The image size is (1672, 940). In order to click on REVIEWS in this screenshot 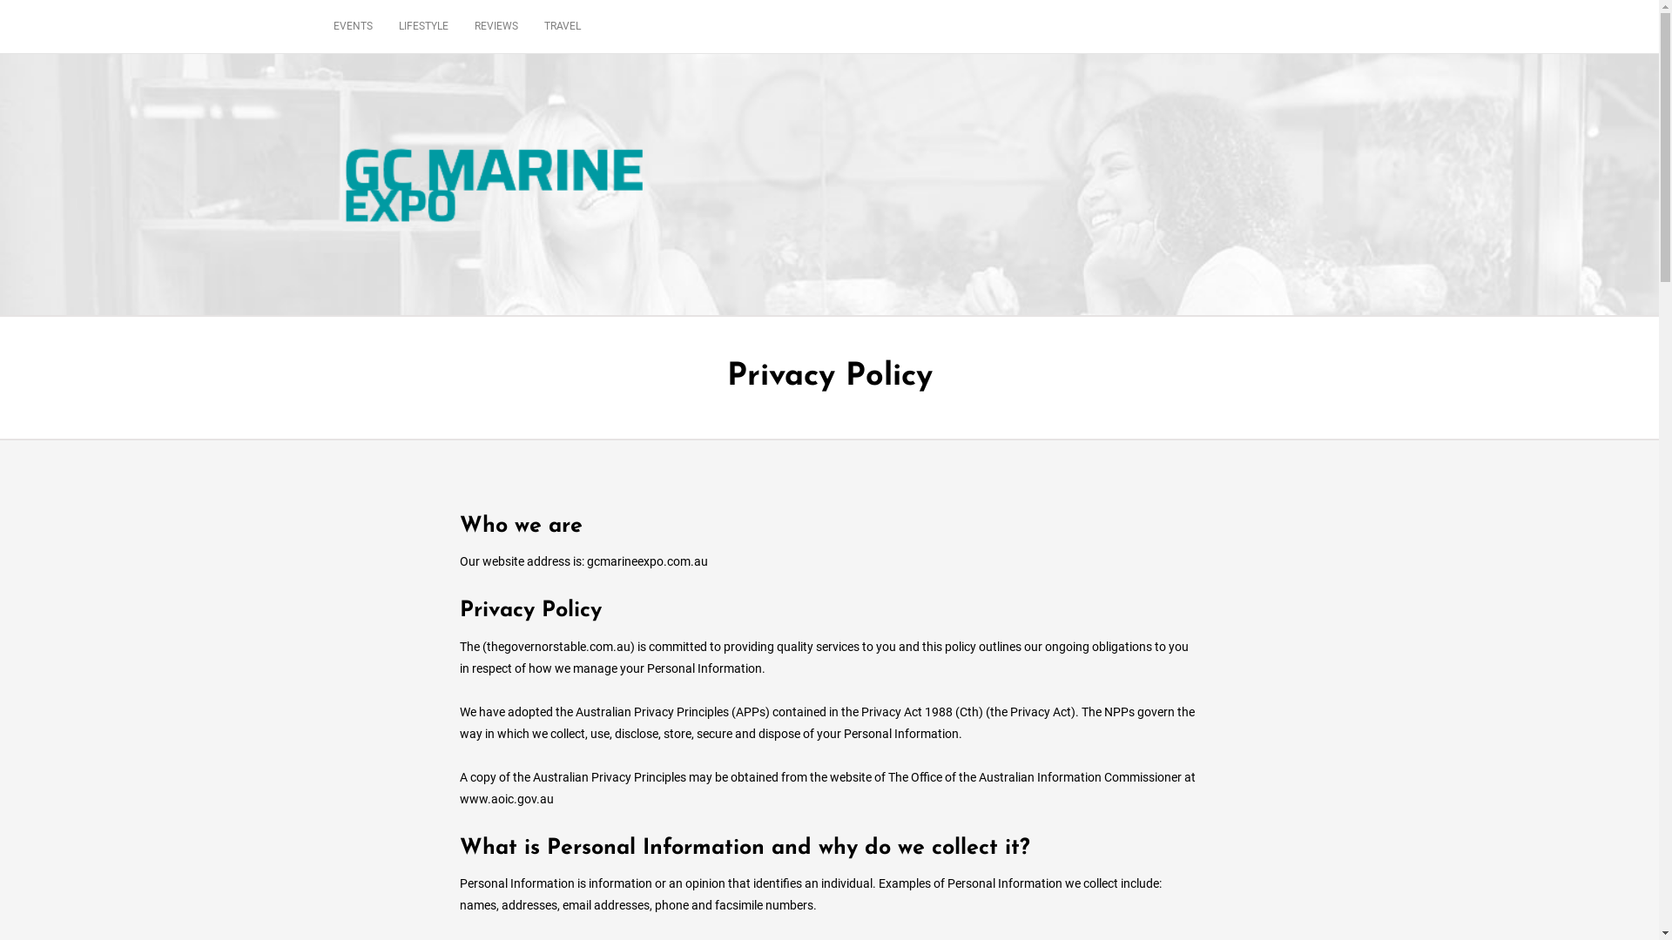, I will do `click(496, 26)`.